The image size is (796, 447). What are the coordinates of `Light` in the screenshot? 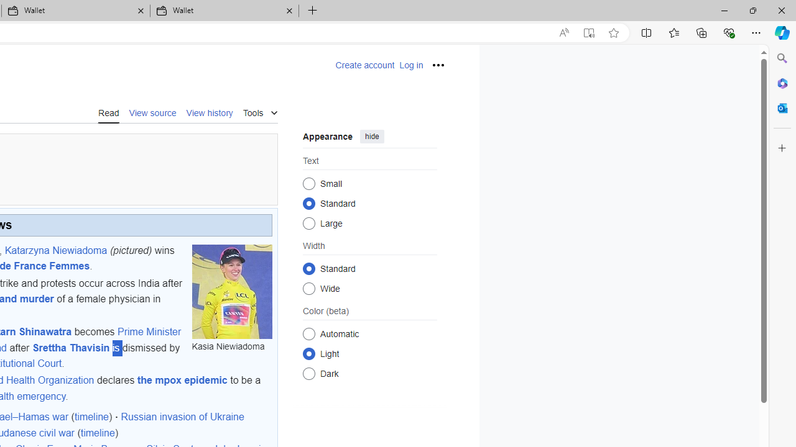 It's located at (308, 353).